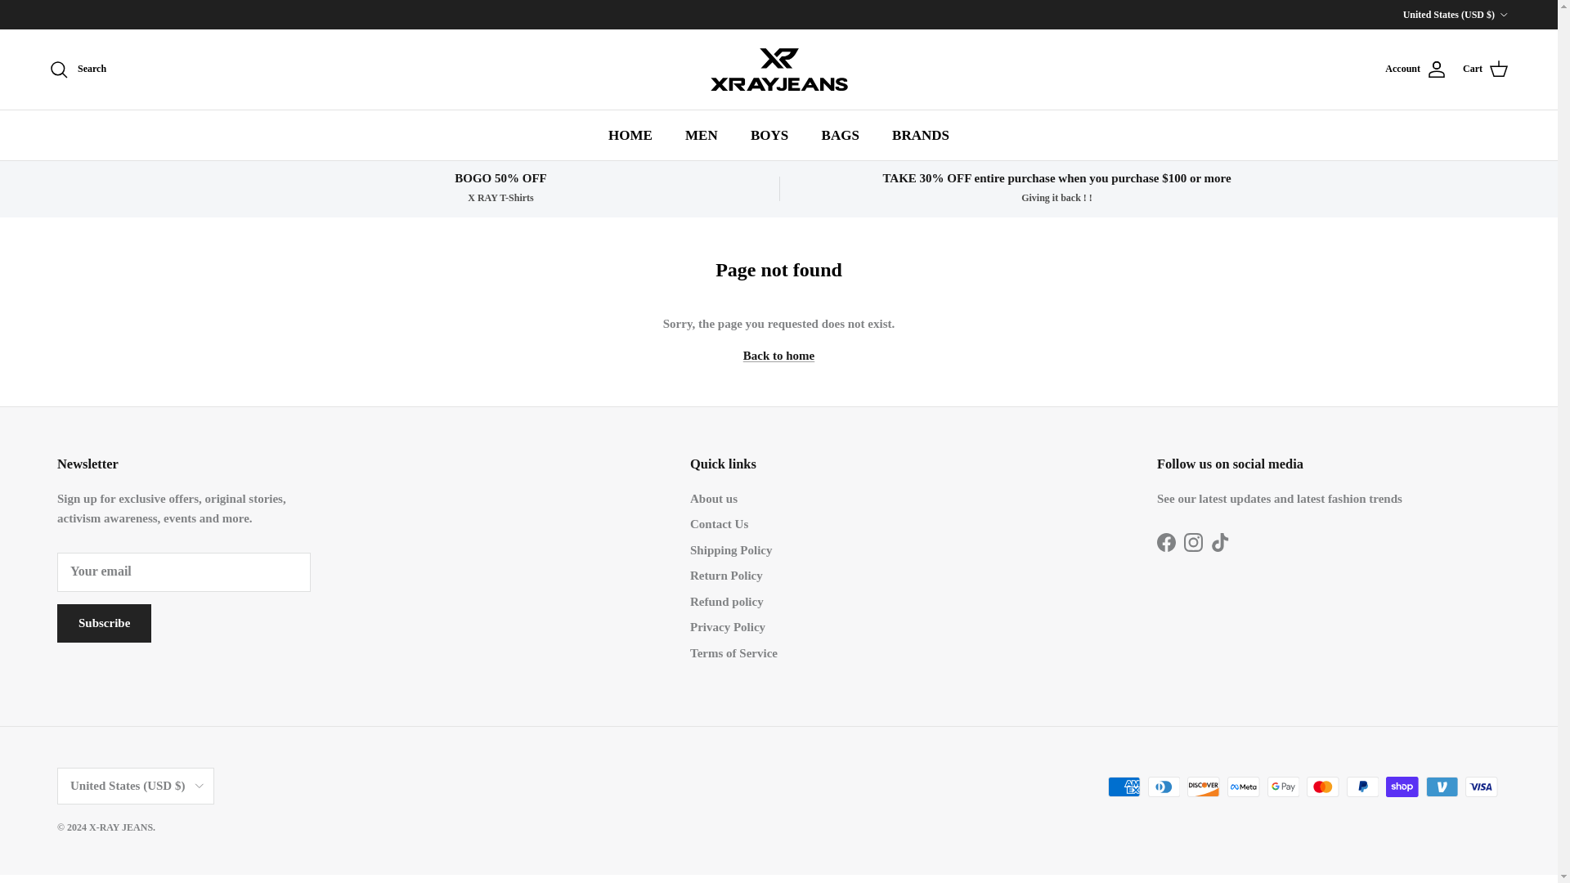 This screenshot has height=883, width=1570. I want to click on BOYS, so click(769, 134).